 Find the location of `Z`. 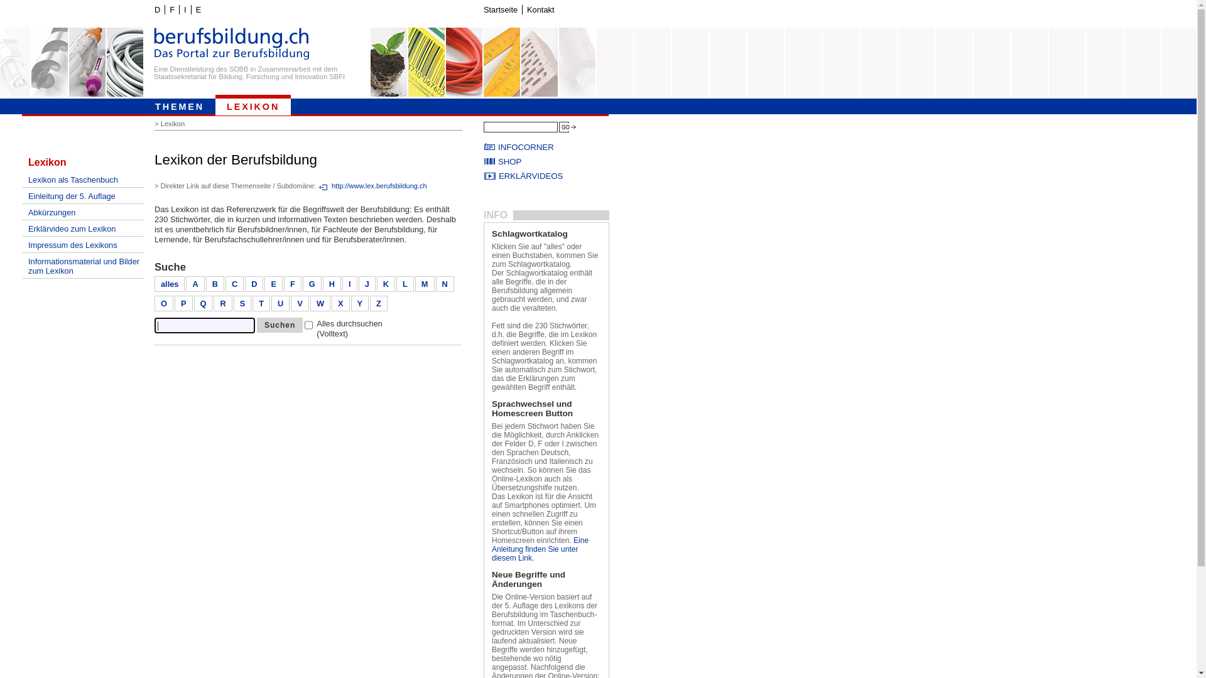

Z is located at coordinates (379, 304).